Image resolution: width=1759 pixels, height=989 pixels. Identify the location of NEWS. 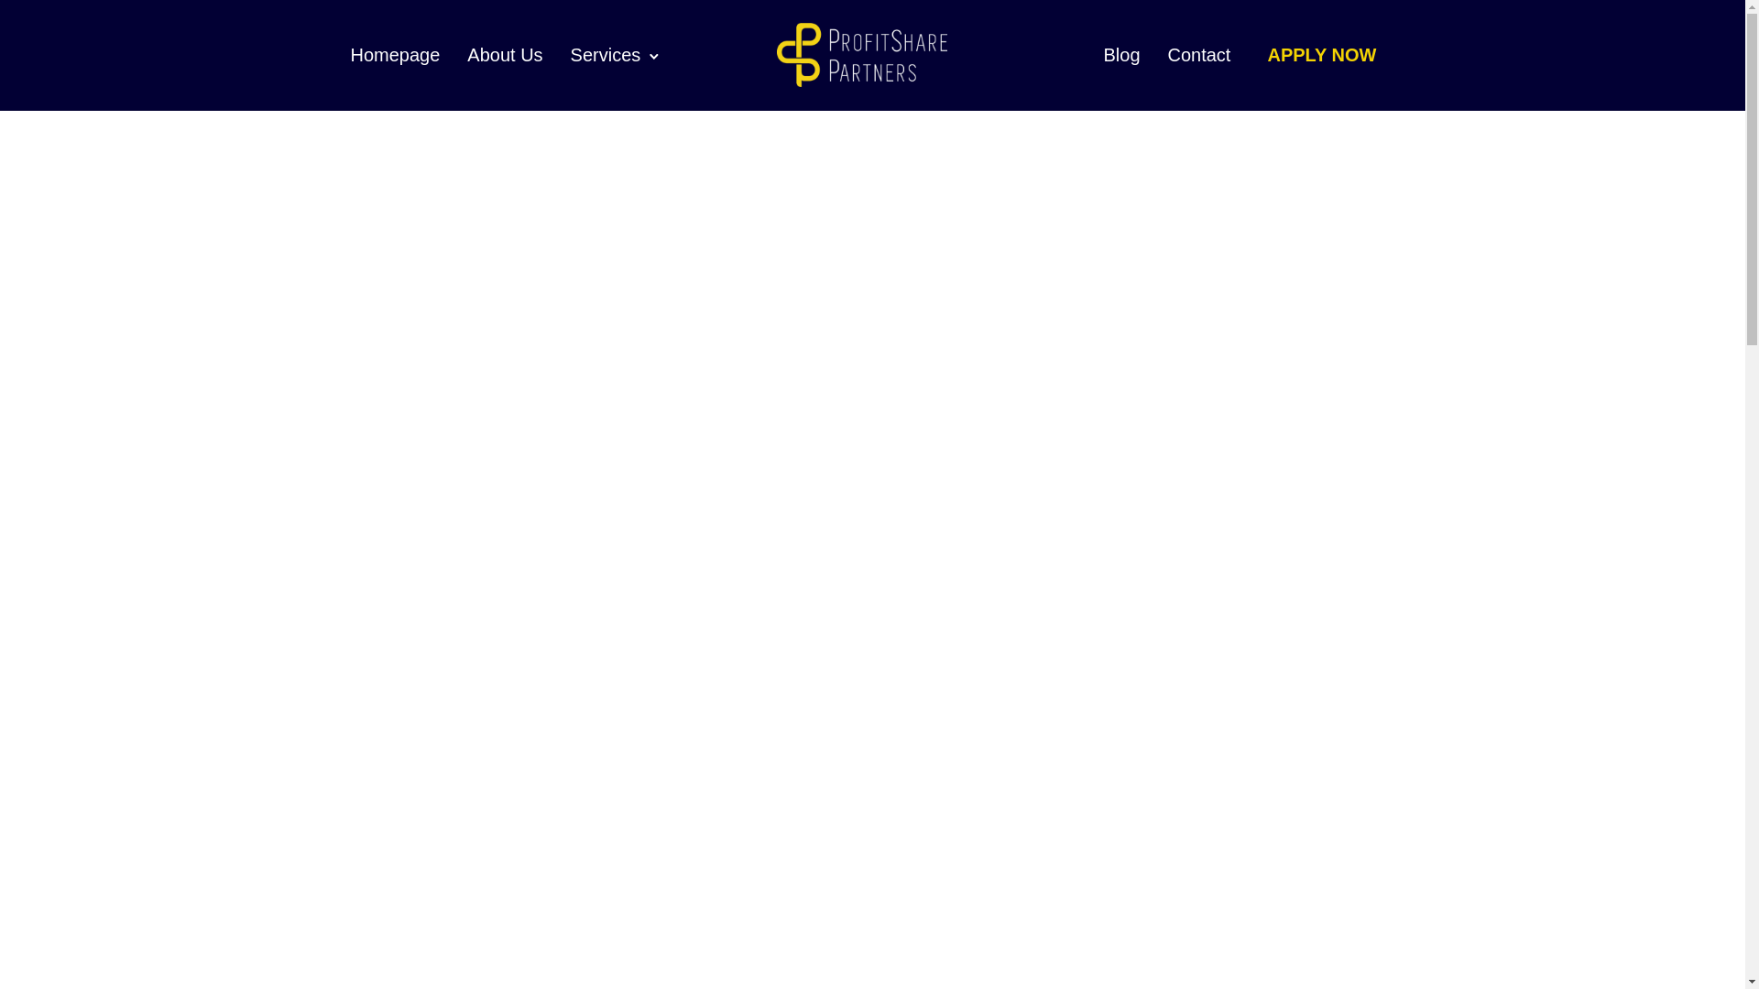
(871, 189).